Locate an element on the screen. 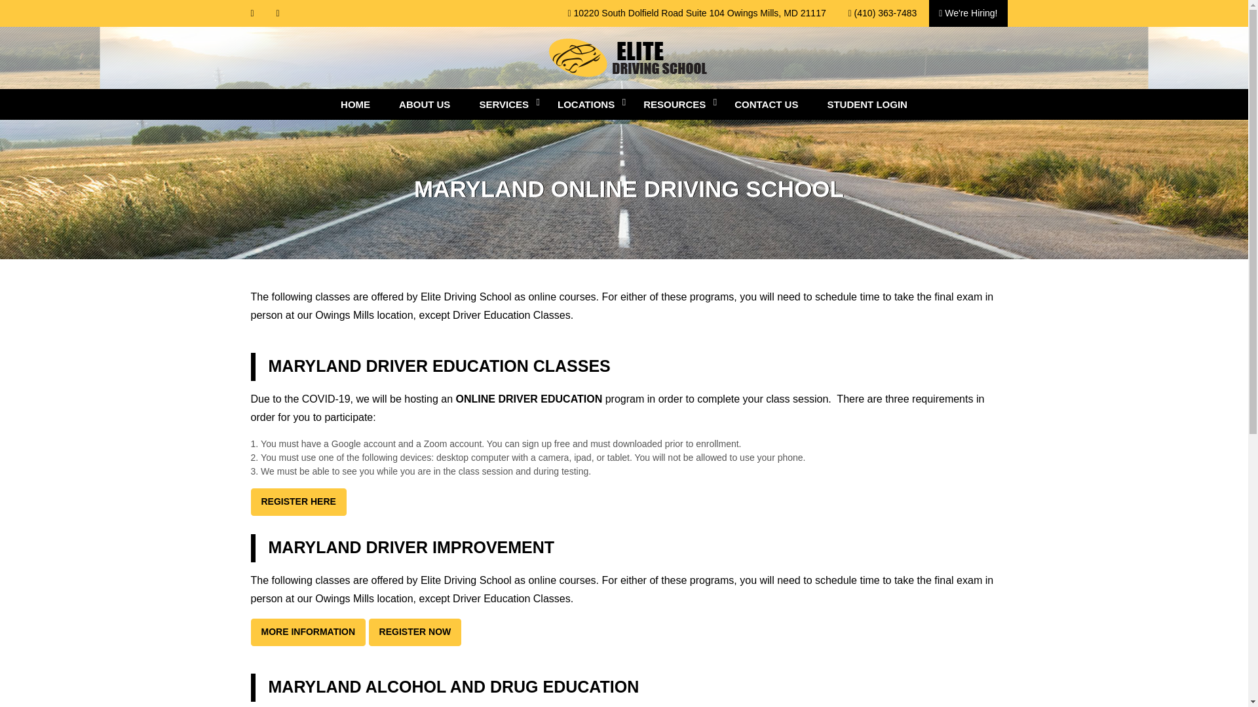 The height and width of the screenshot is (707, 1258). We're Hiring! is located at coordinates (968, 13).